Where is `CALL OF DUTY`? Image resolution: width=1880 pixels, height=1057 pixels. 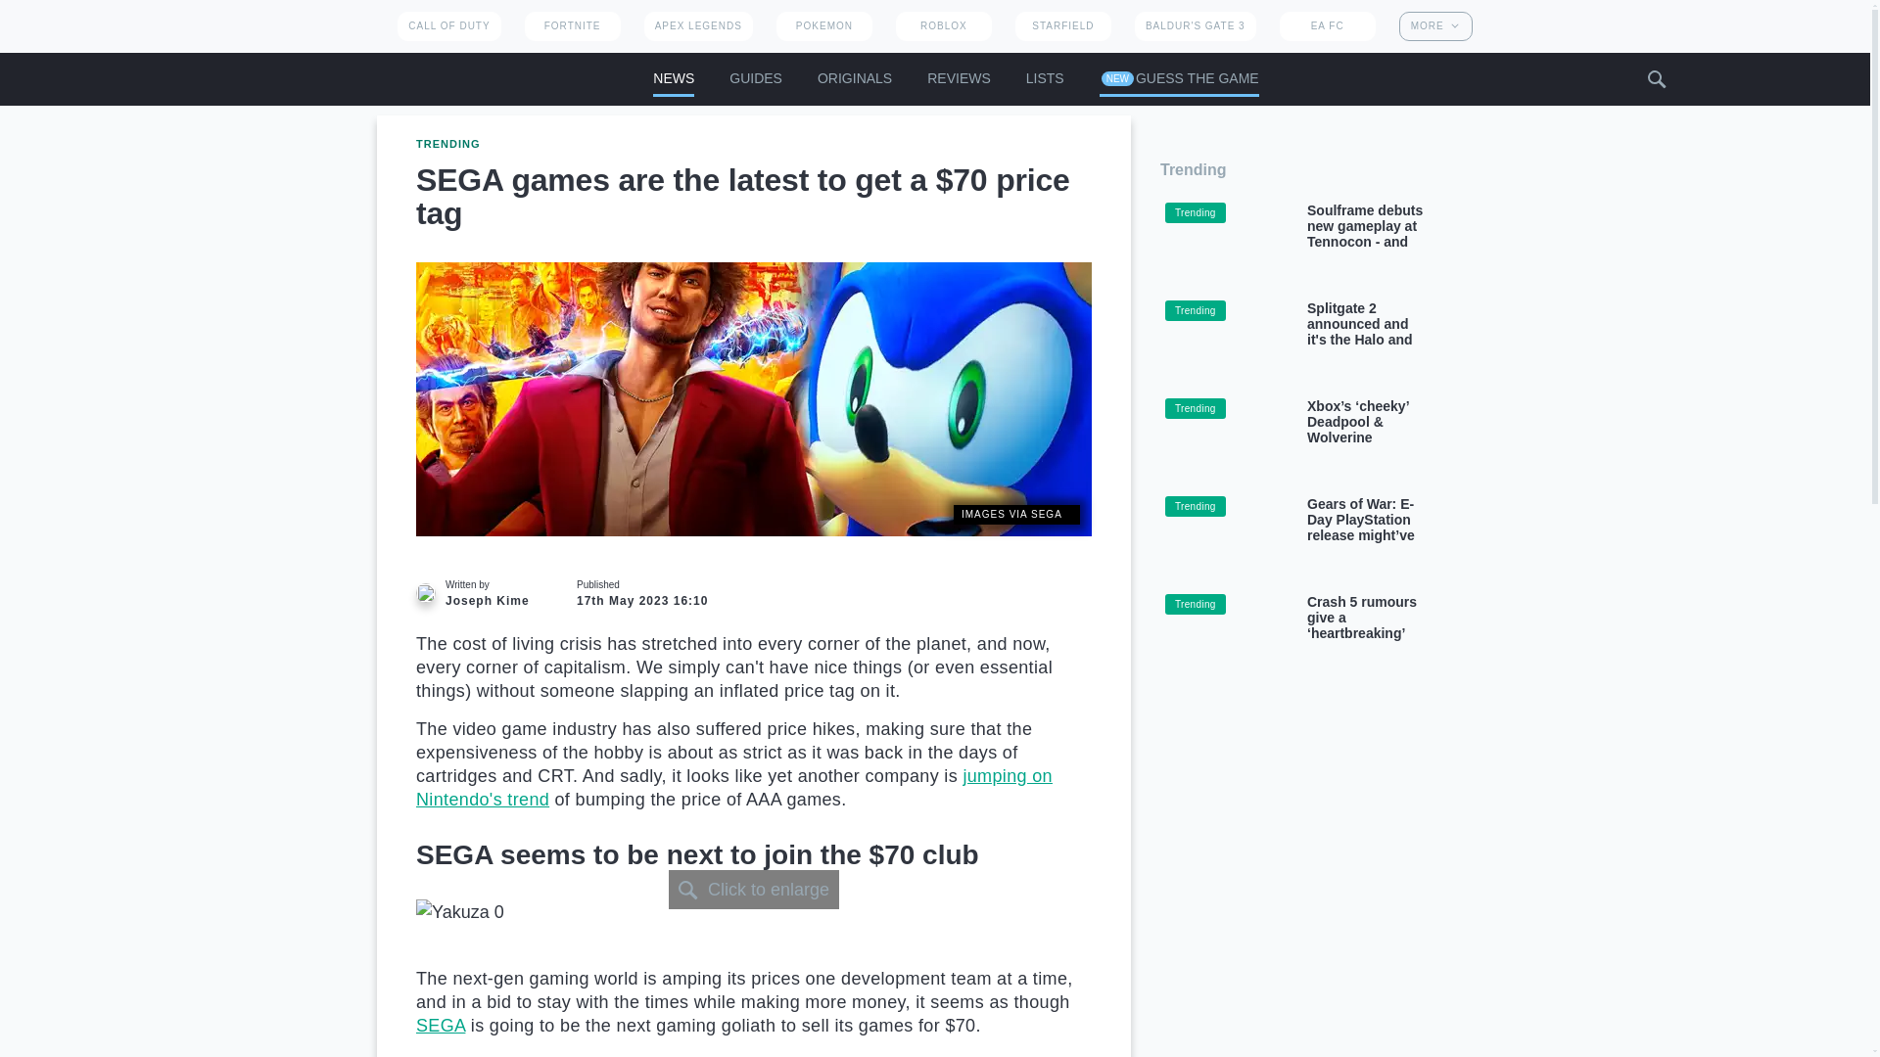 CALL OF DUTY is located at coordinates (448, 25).